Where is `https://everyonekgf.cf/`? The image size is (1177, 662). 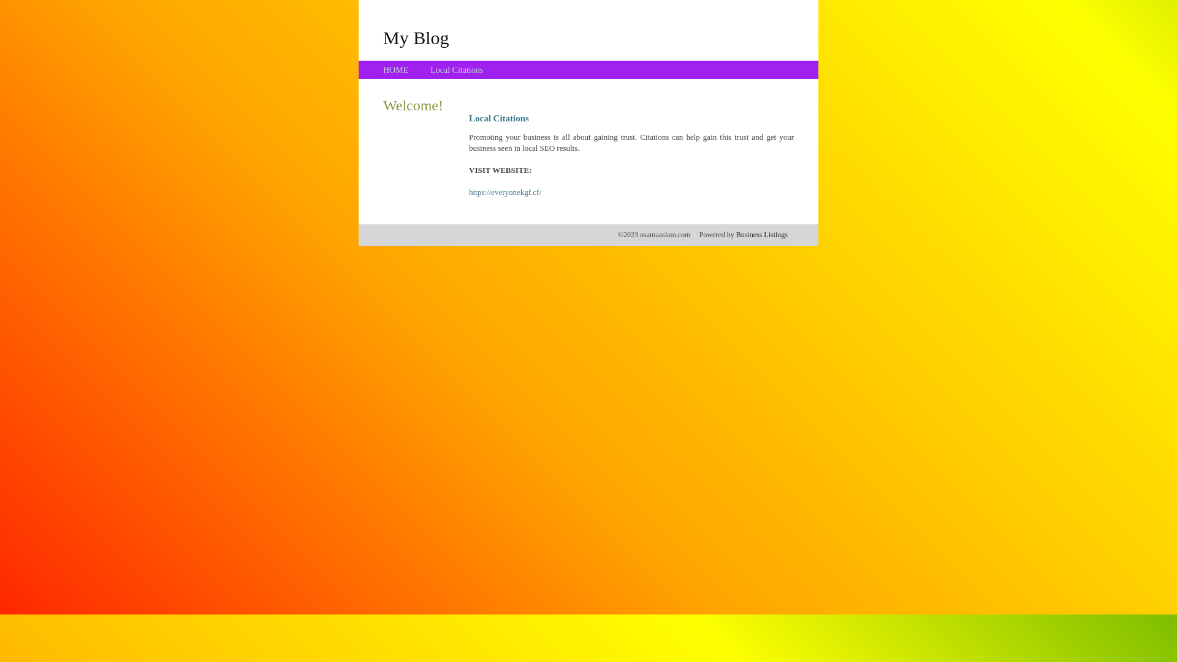
https://everyonekgf.cf/ is located at coordinates (505, 192).